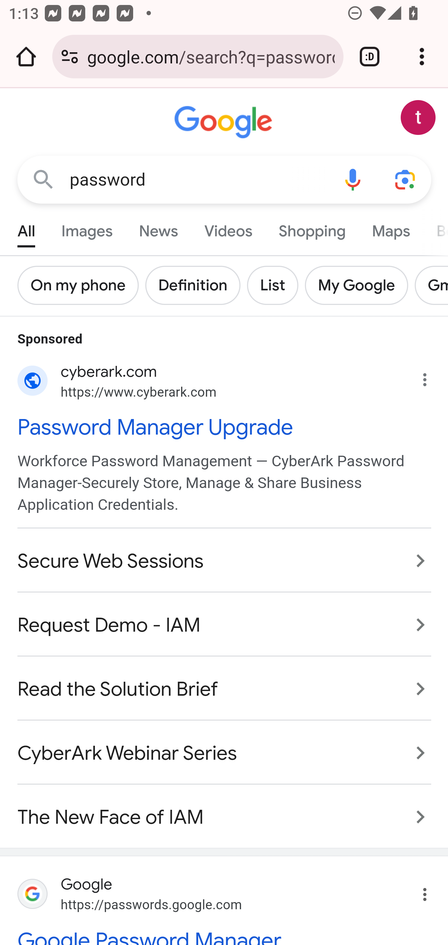  What do you see at coordinates (198, 180) in the screenshot?
I see `password` at bounding box center [198, 180].